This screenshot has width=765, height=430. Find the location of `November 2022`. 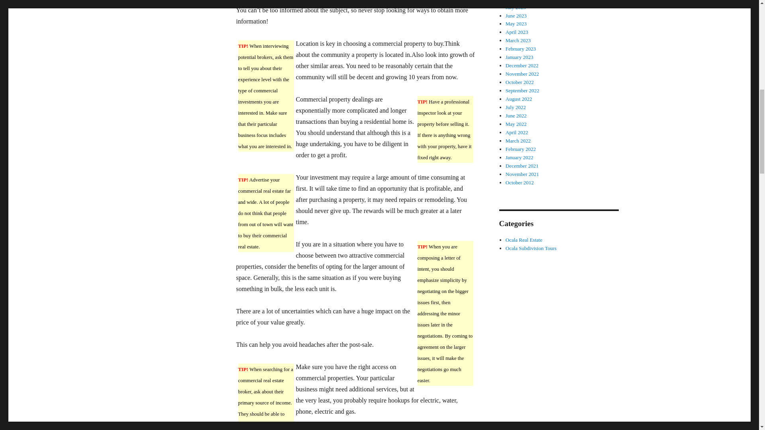

November 2022 is located at coordinates (522, 74).